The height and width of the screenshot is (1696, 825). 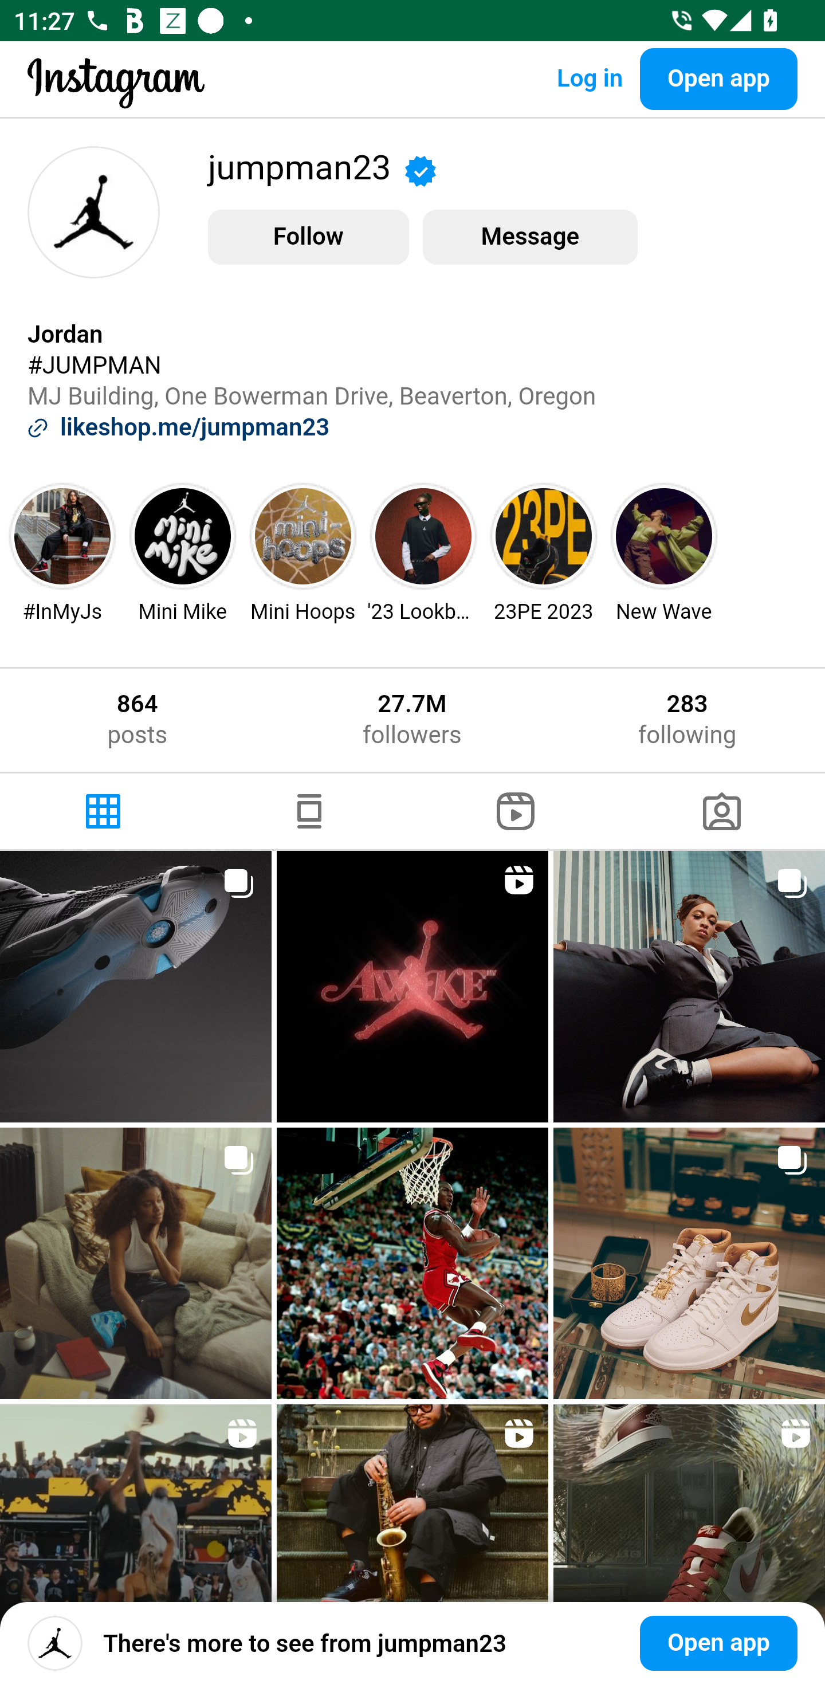 What do you see at coordinates (309, 811) in the screenshot?
I see `Feed` at bounding box center [309, 811].